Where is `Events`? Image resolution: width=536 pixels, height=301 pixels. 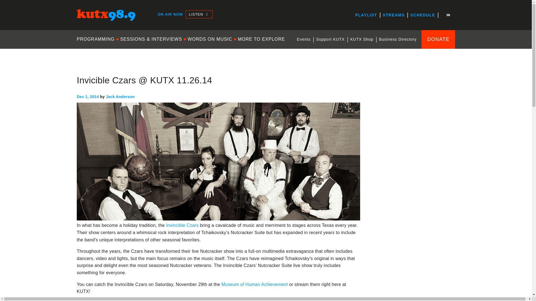 Events is located at coordinates (304, 39).